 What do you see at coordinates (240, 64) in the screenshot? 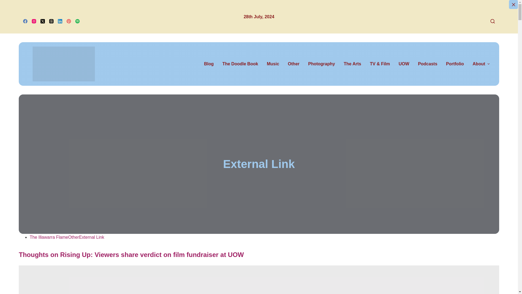
I see `The Doodle Book` at bounding box center [240, 64].